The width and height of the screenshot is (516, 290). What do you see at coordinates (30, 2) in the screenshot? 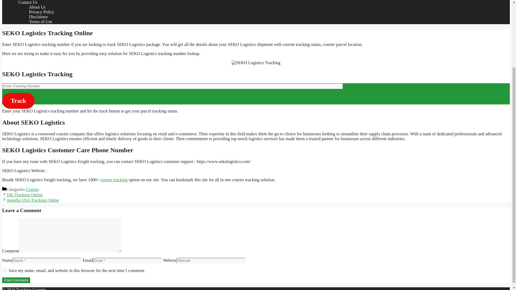
I see `Contact Us` at bounding box center [30, 2].